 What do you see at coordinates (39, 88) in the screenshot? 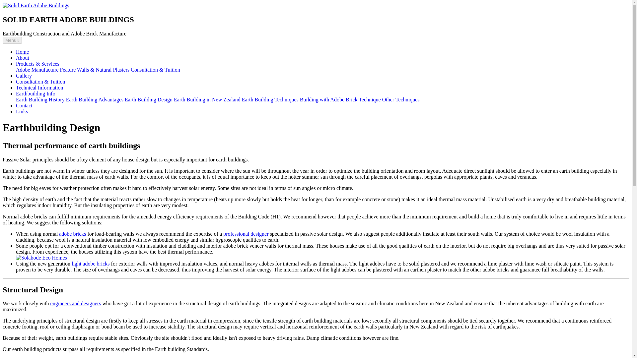
I see `Technical Information` at bounding box center [39, 88].